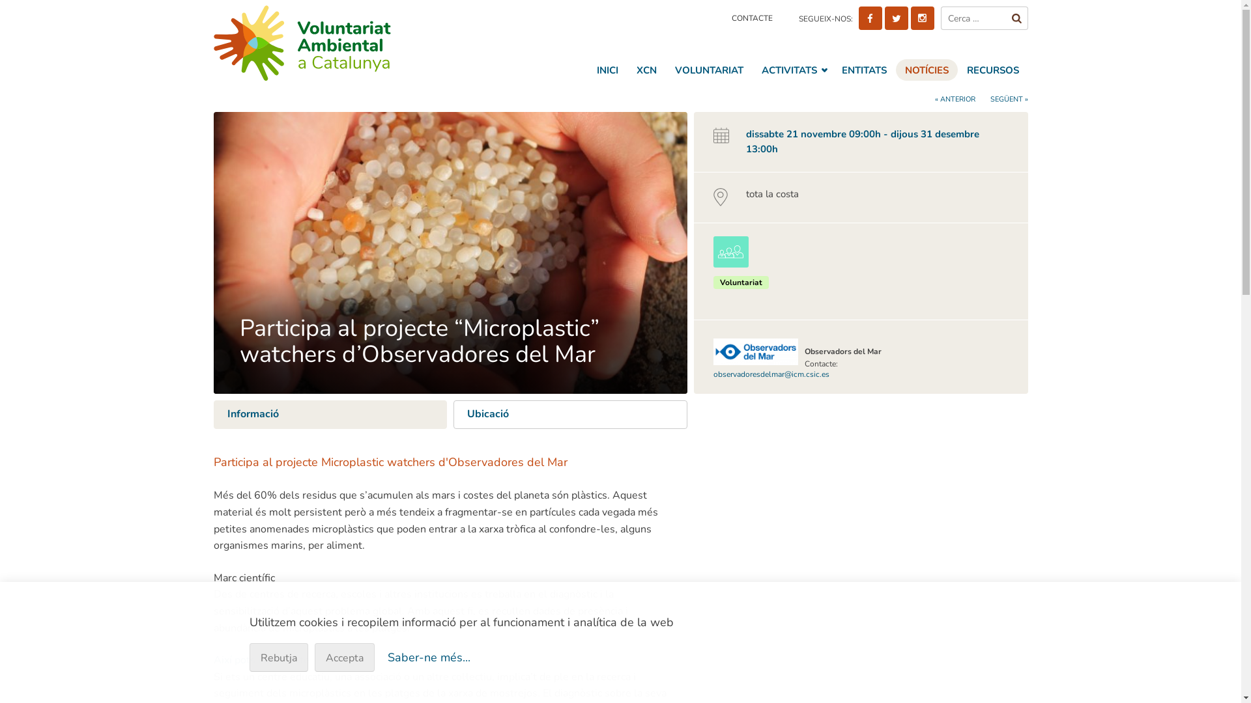  What do you see at coordinates (870, 18) in the screenshot?
I see `Facebook` at bounding box center [870, 18].